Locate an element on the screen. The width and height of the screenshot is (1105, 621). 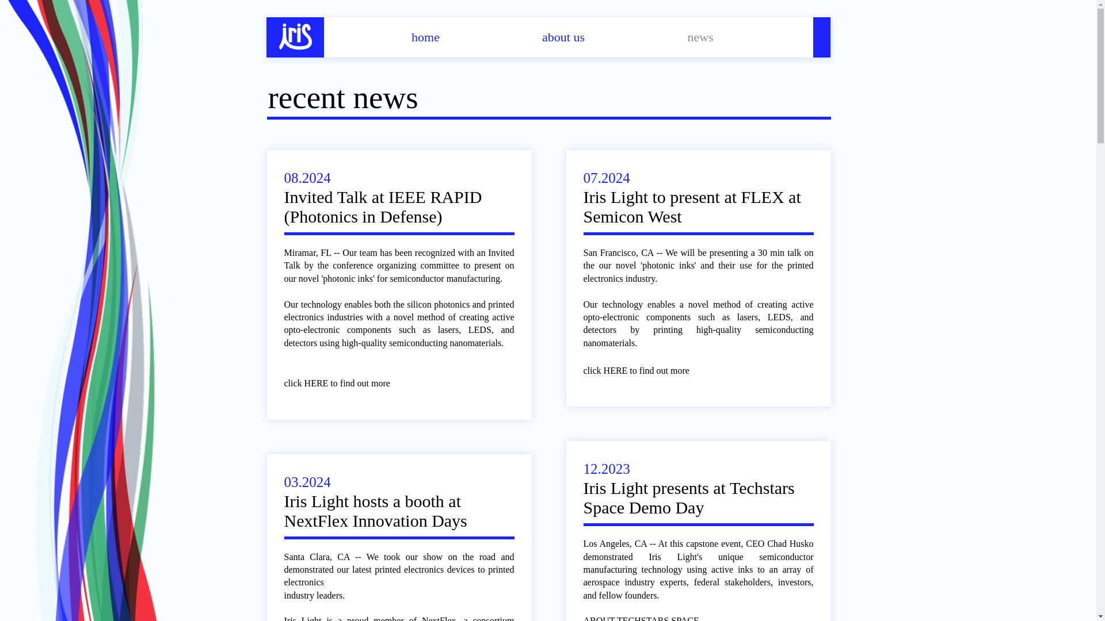
home is located at coordinates (426, 37).